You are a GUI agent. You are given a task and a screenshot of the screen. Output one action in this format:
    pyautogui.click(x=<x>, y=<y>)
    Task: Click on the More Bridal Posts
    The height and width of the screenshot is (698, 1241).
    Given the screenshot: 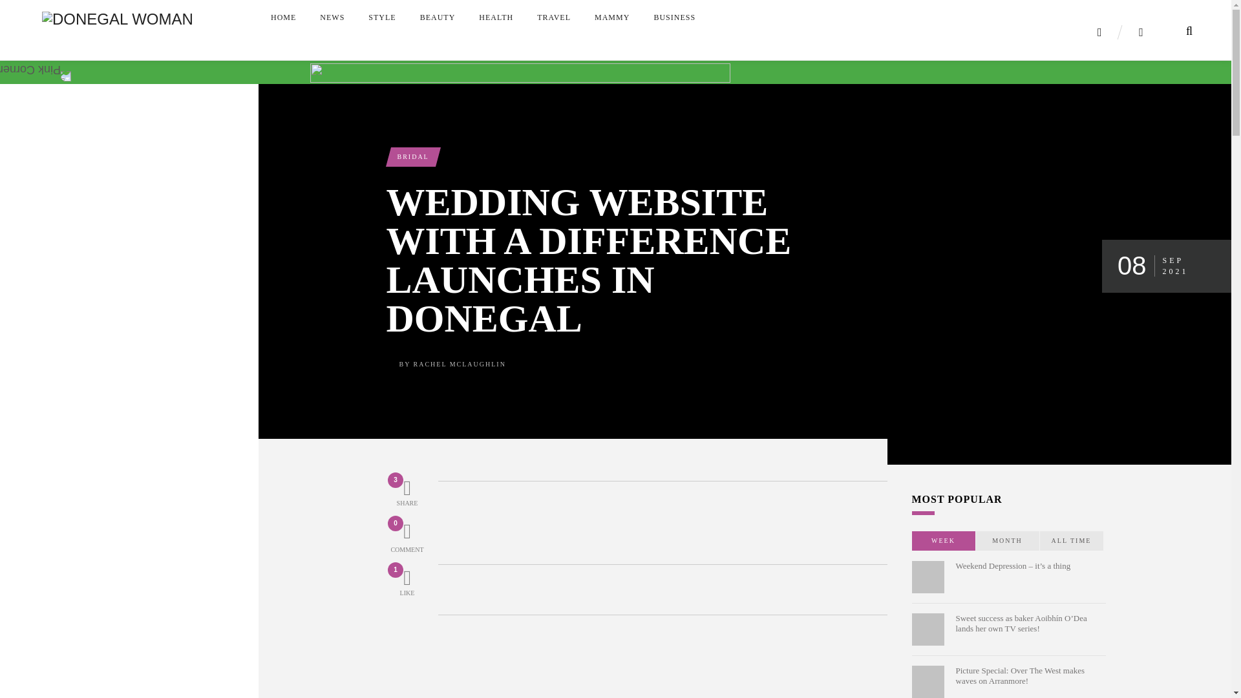 What is the action you would take?
    pyautogui.click(x=412, y=156)
    